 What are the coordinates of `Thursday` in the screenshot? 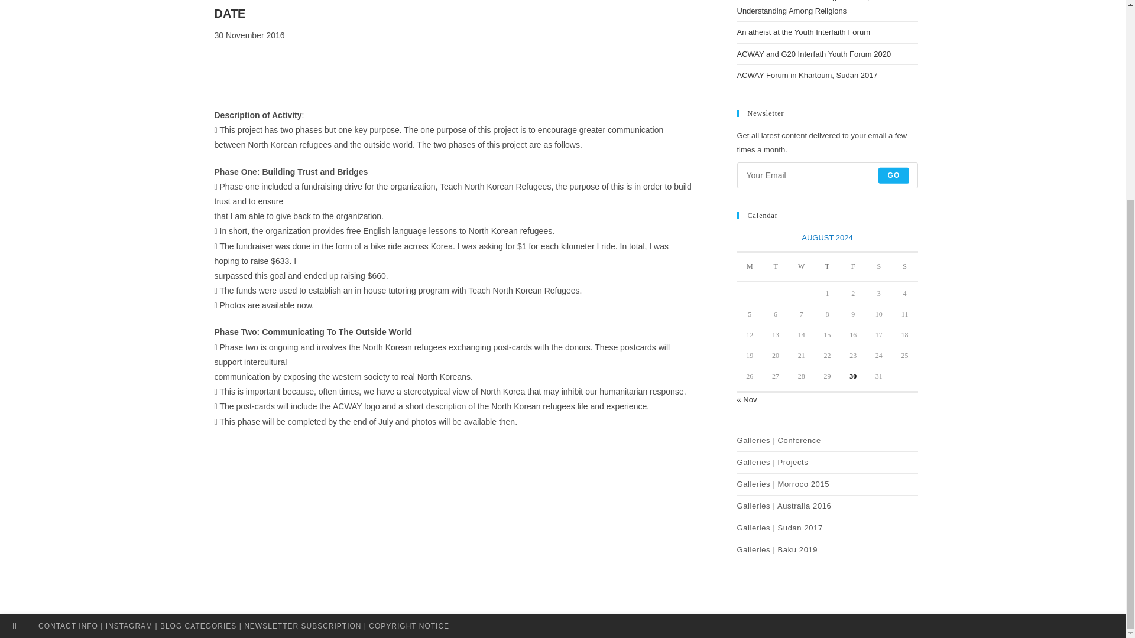 It's located at (828, 266).